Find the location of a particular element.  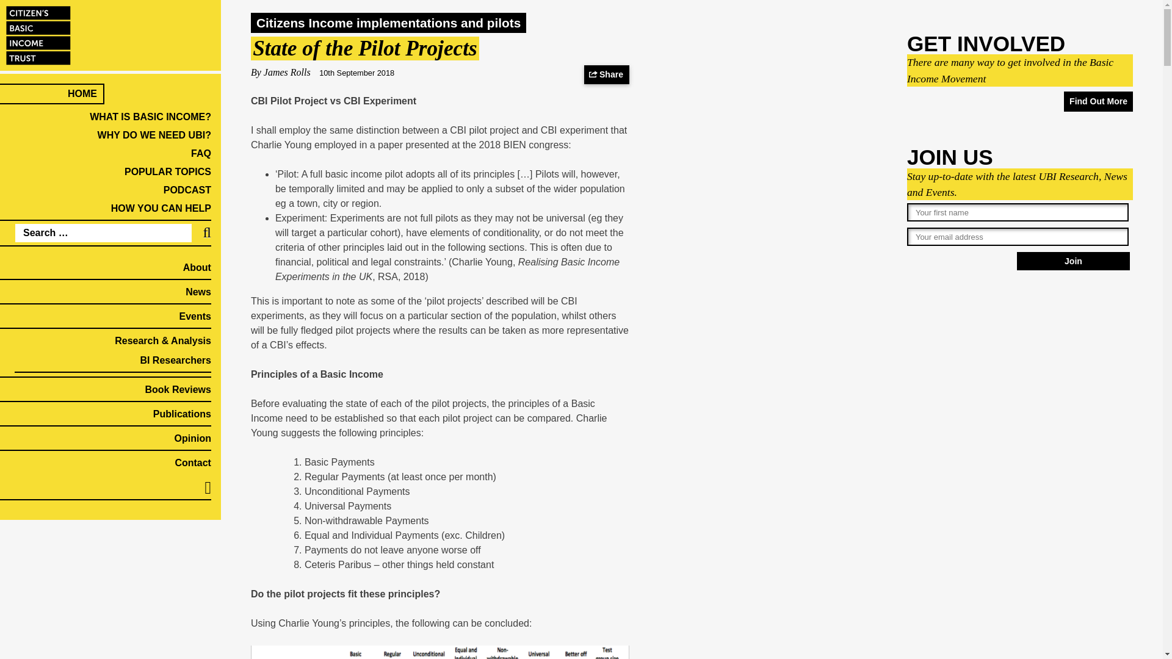

Search for: is located at coordinates (103, 233).